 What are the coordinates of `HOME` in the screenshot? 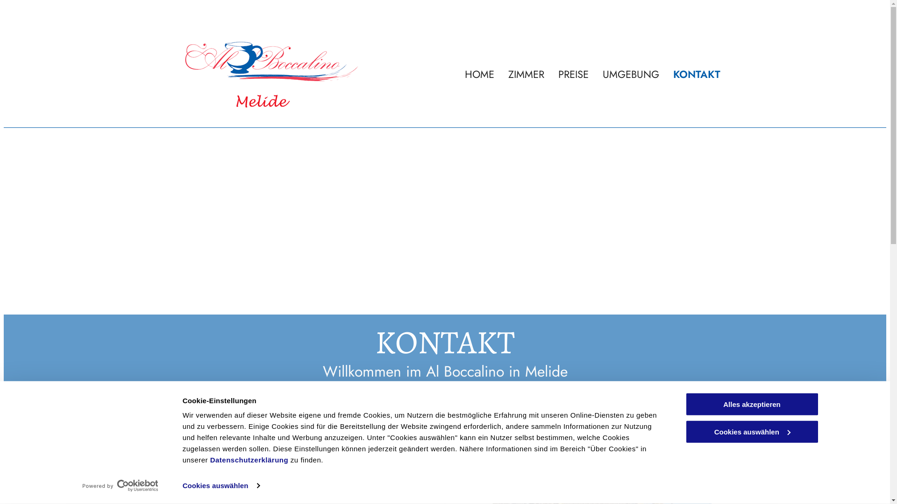 It's located at (479, 75).